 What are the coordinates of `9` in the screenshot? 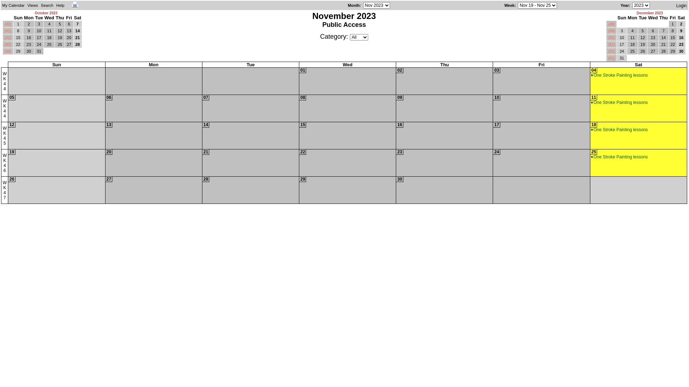 It's located at (29, 31).